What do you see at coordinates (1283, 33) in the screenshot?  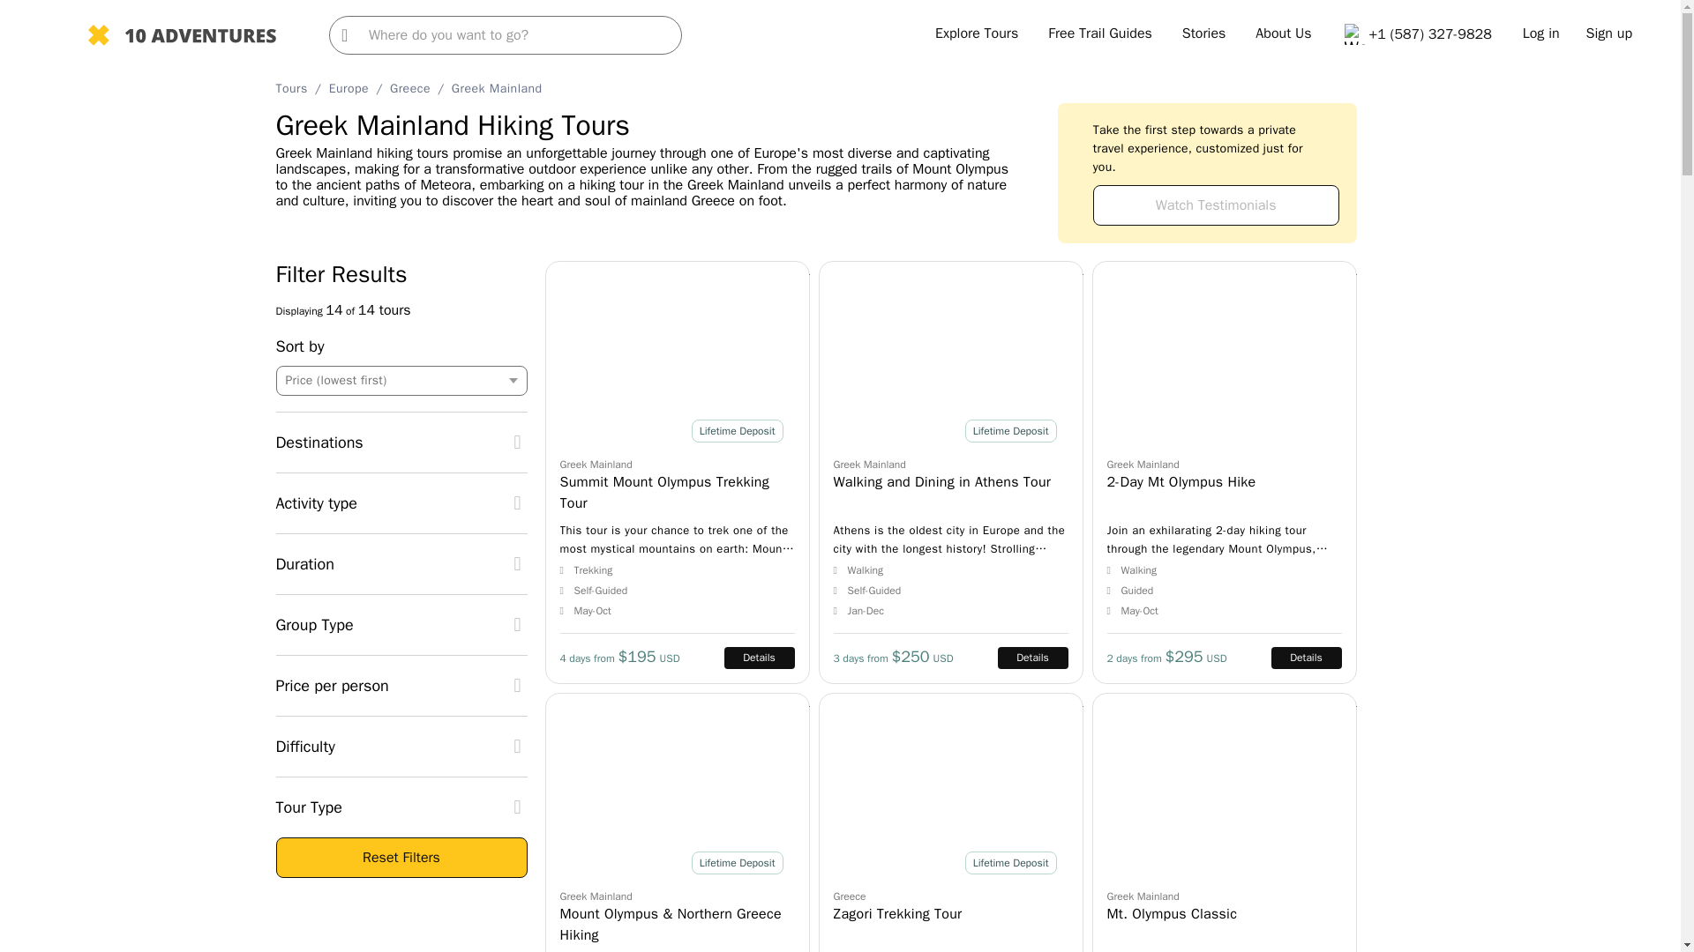 I see `About Us` at bounding box center [1283, 33].